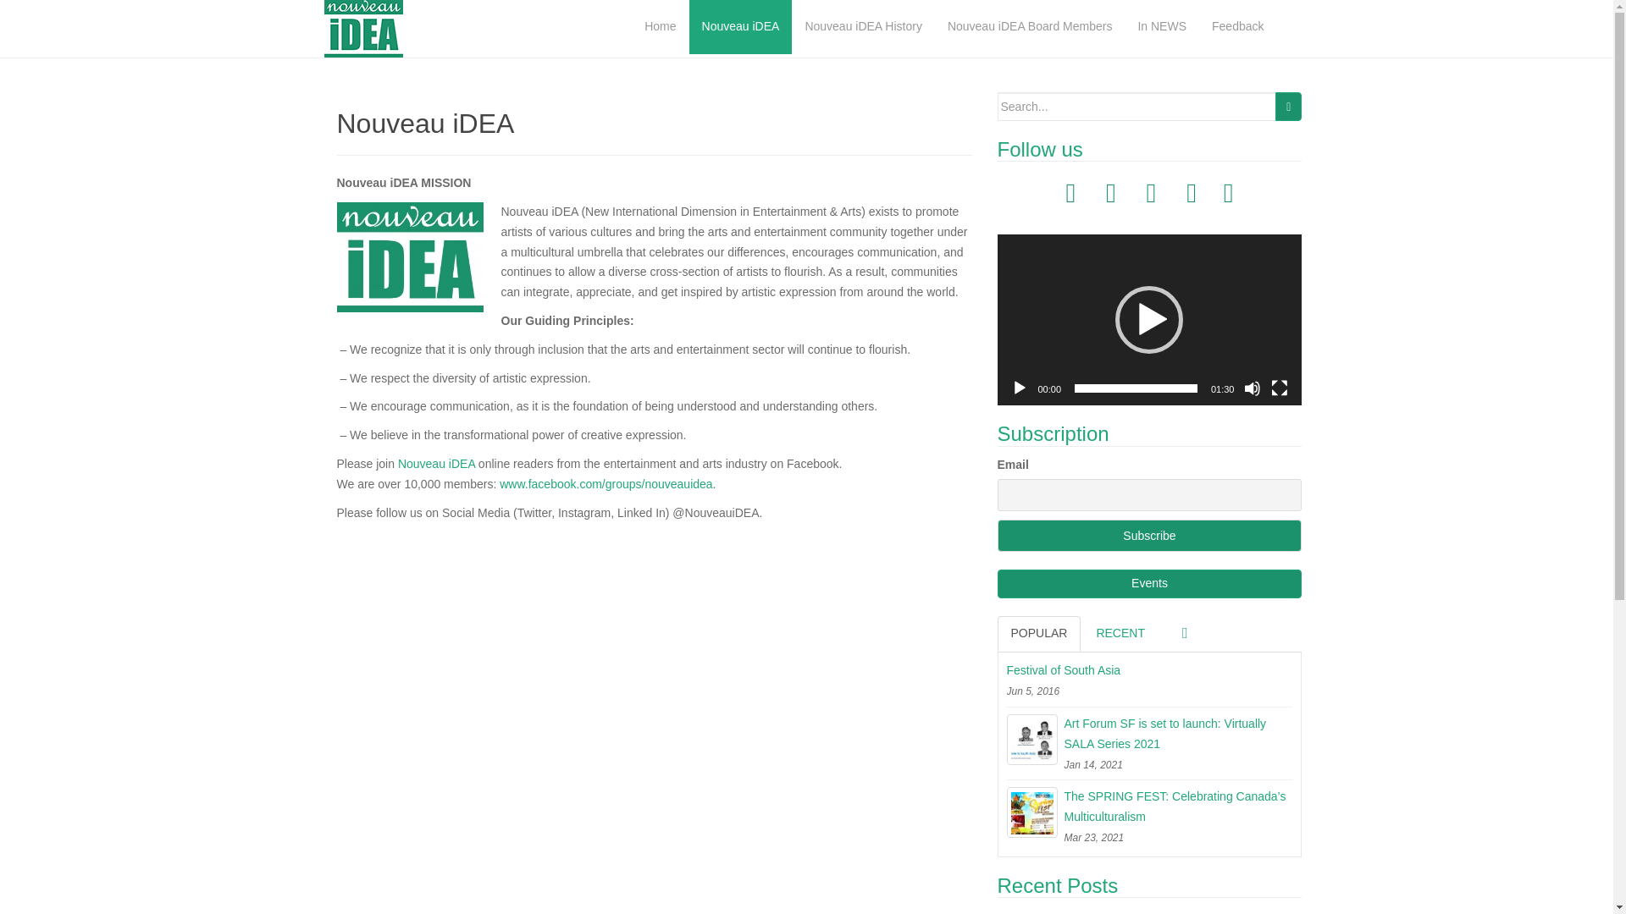  Describe the element at coordinates (1149, 735) in the screenshot. I see `Art Forum SF is set to launch: Virtually SALA Series 2021` at that location.